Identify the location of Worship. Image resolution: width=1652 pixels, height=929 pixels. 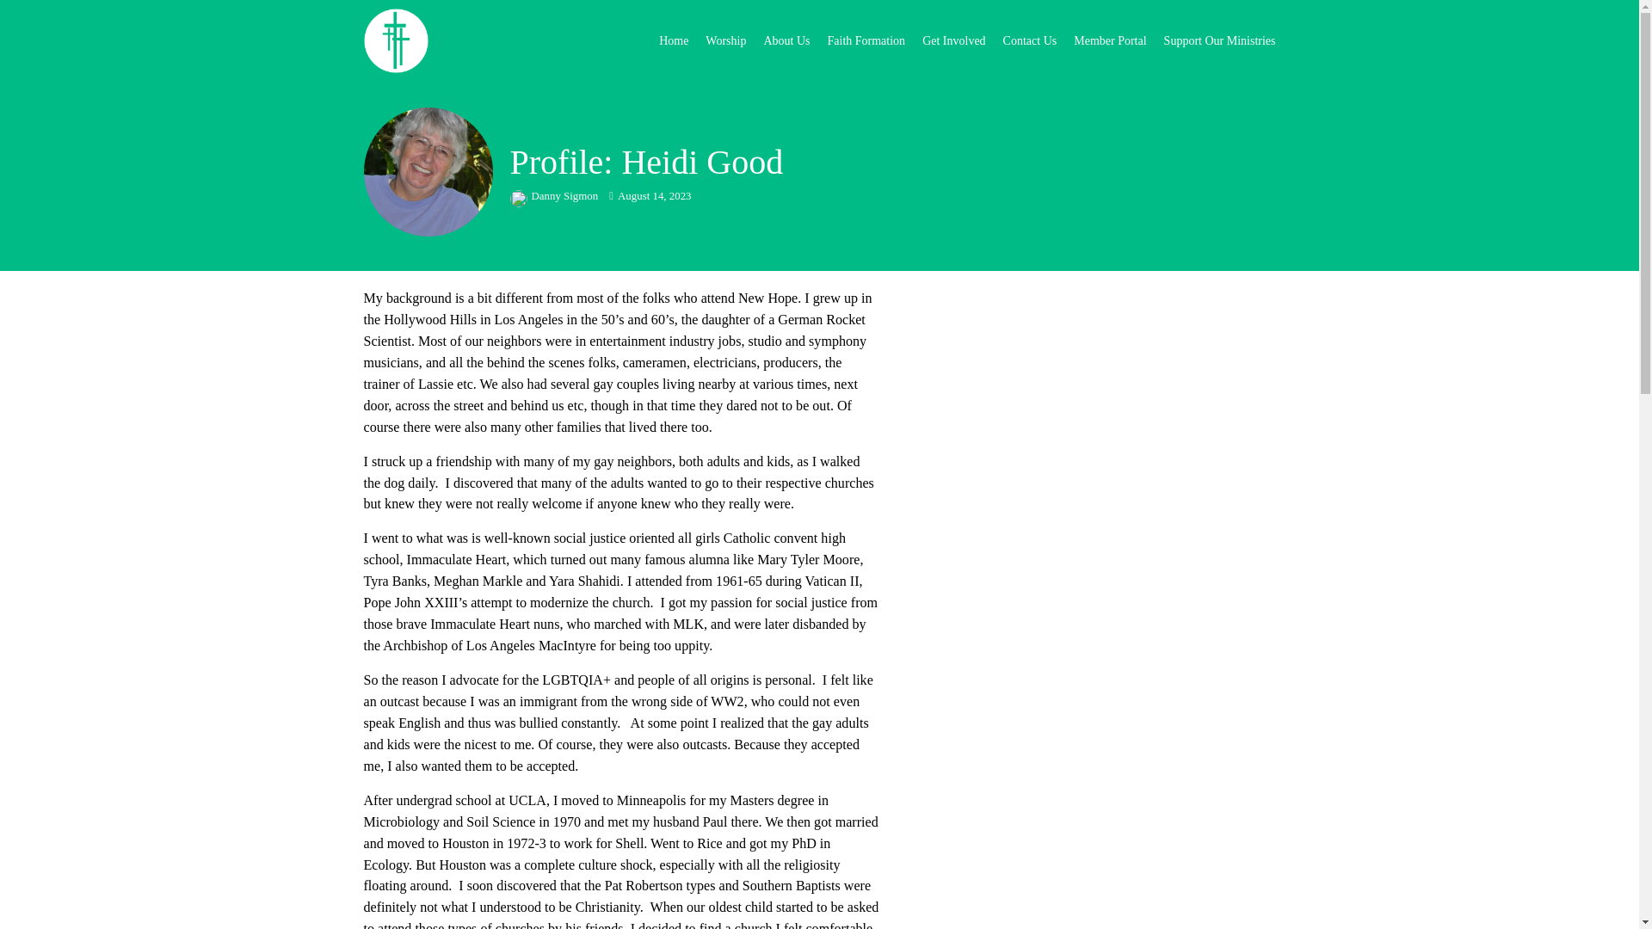
(725, 41).